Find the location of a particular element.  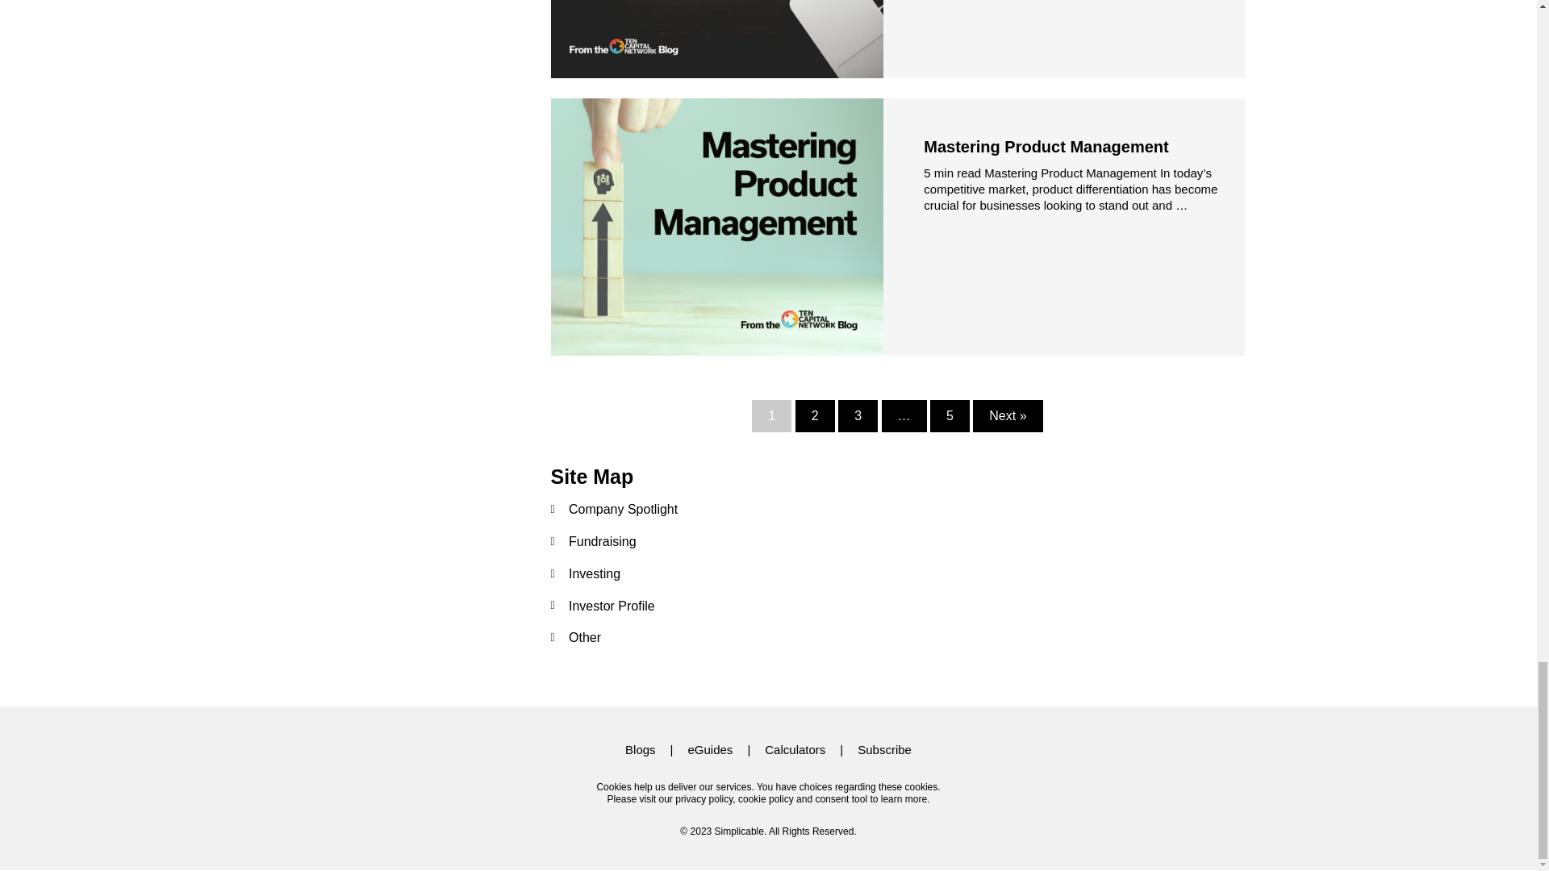

Investing is located at coordinates (896, 573).